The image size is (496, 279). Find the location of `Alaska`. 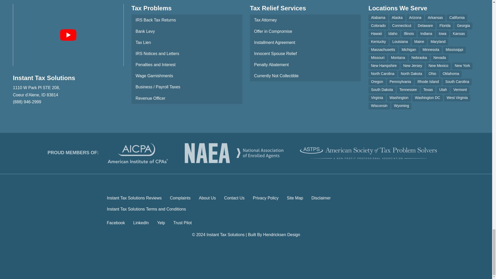

Alaska is located at coordinates (397, 18).